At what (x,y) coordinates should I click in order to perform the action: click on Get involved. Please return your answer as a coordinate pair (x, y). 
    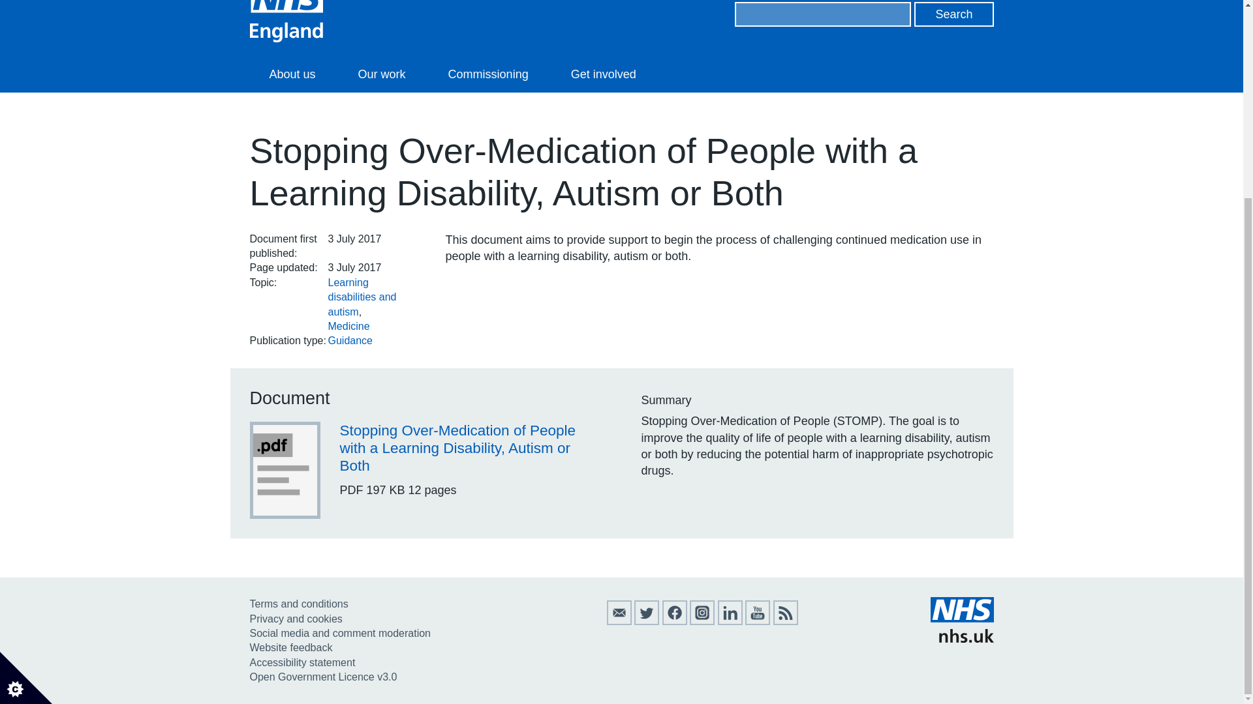
    Looking at the image, I should click on (603, 74).